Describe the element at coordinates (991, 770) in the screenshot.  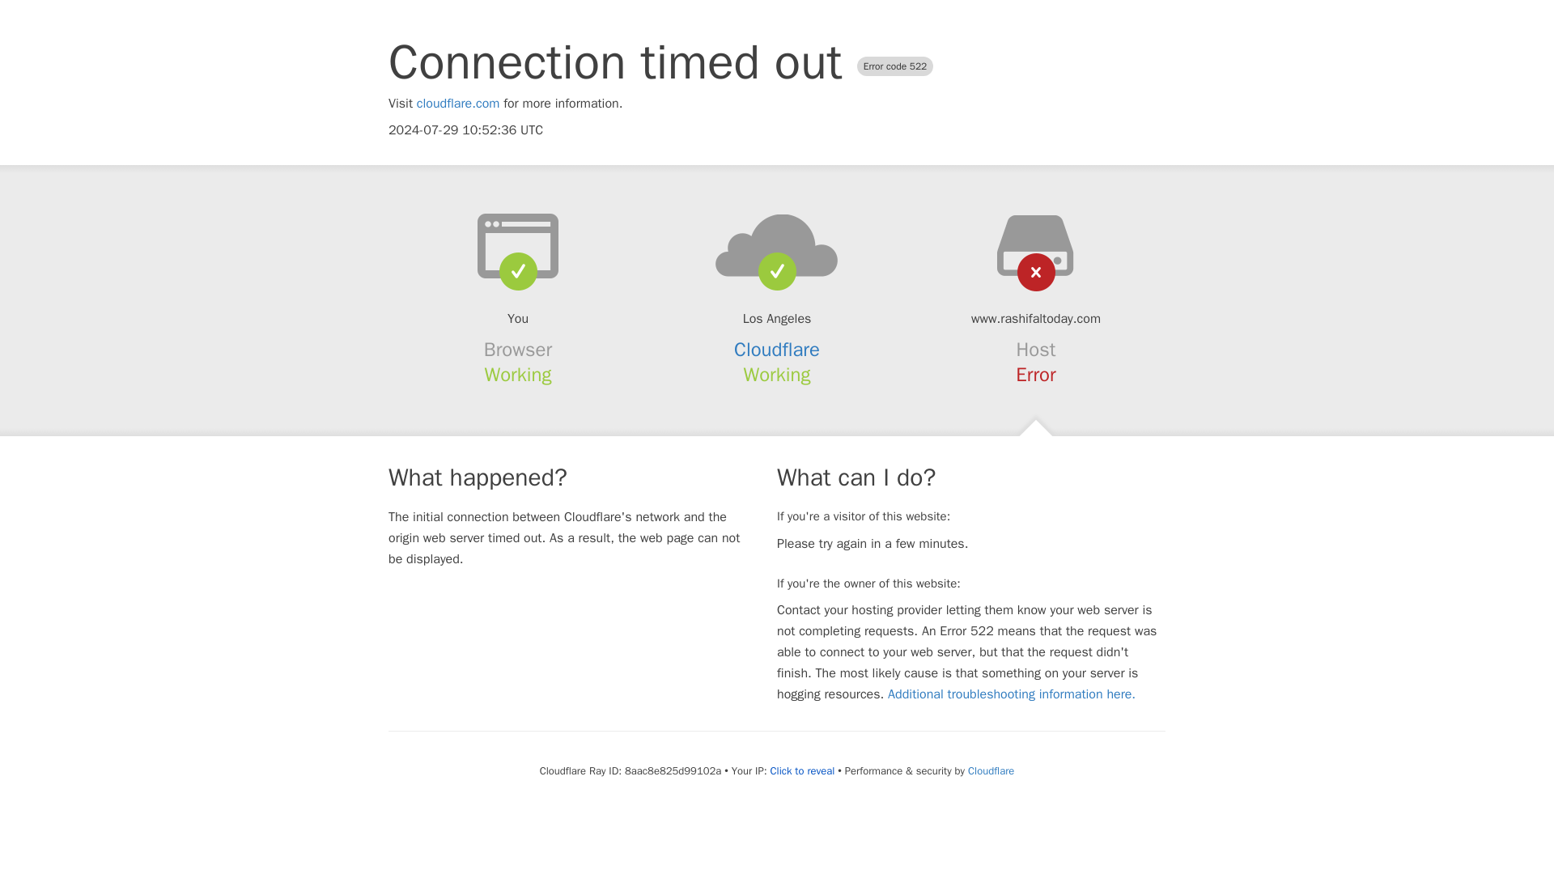
I see `Cloudflare` at that location.